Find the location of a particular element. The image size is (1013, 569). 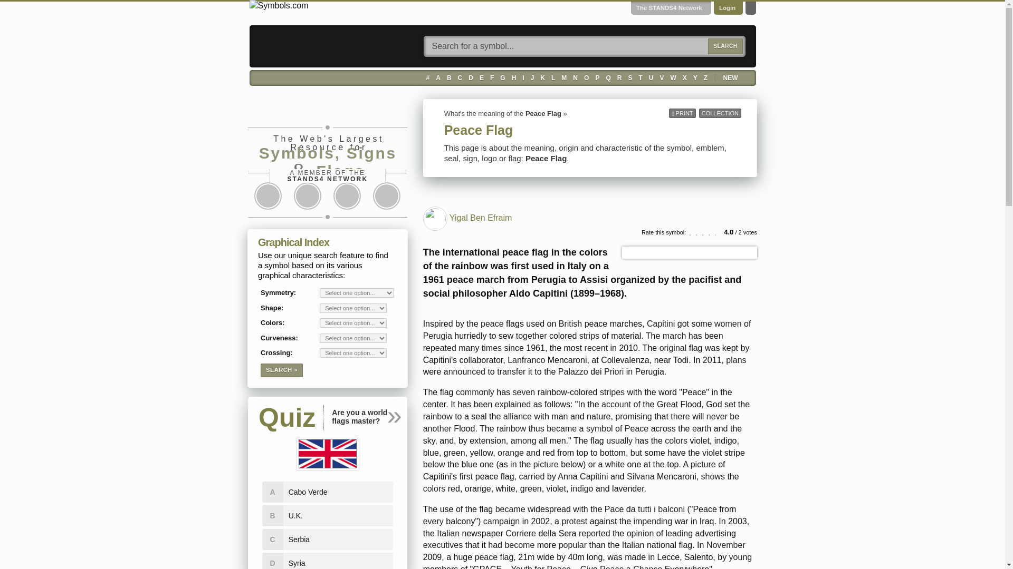

Yigal Ben Efraim is located at coordinates (435, 219).